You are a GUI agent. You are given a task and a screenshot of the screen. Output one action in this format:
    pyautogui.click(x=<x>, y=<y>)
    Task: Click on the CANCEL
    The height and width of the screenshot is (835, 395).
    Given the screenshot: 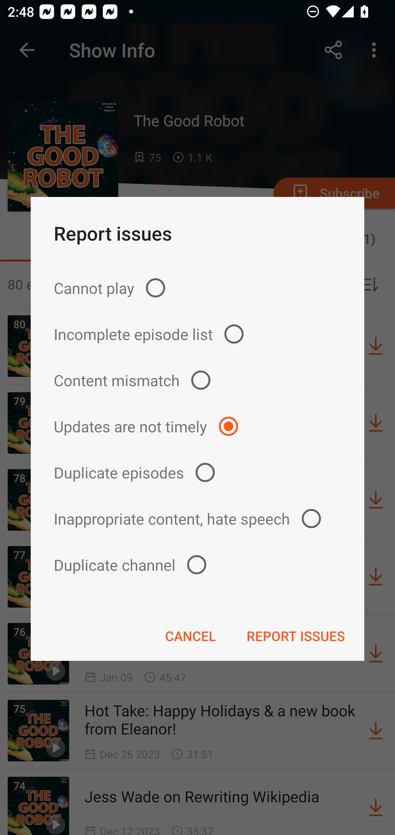 What is the action you would take?
    pyautogui.click(x=190, y=636)
    